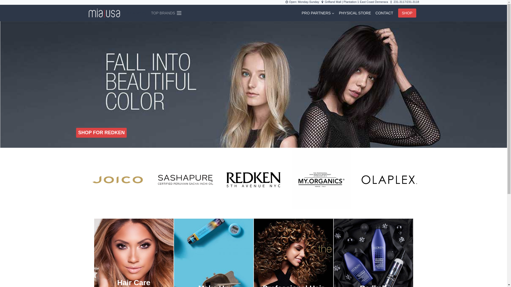 The width and height of the screenshot is (511, 287). I want to click on Redken, so click(373, 252).